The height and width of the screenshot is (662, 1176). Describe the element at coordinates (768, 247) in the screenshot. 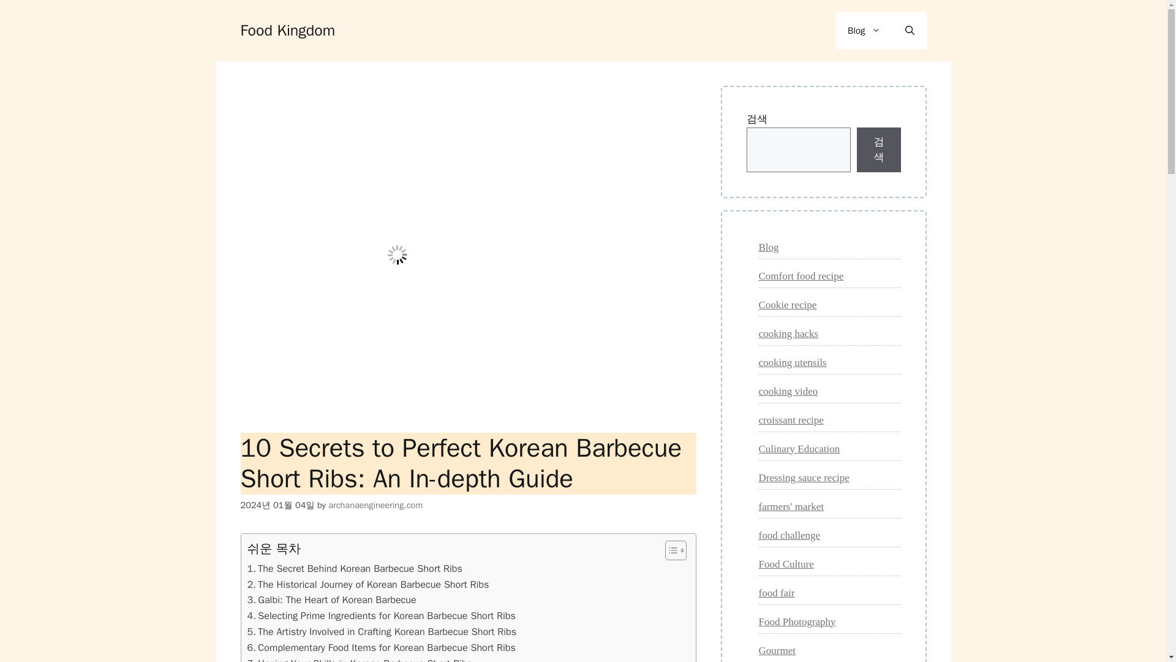

I see `Blog` at that location.